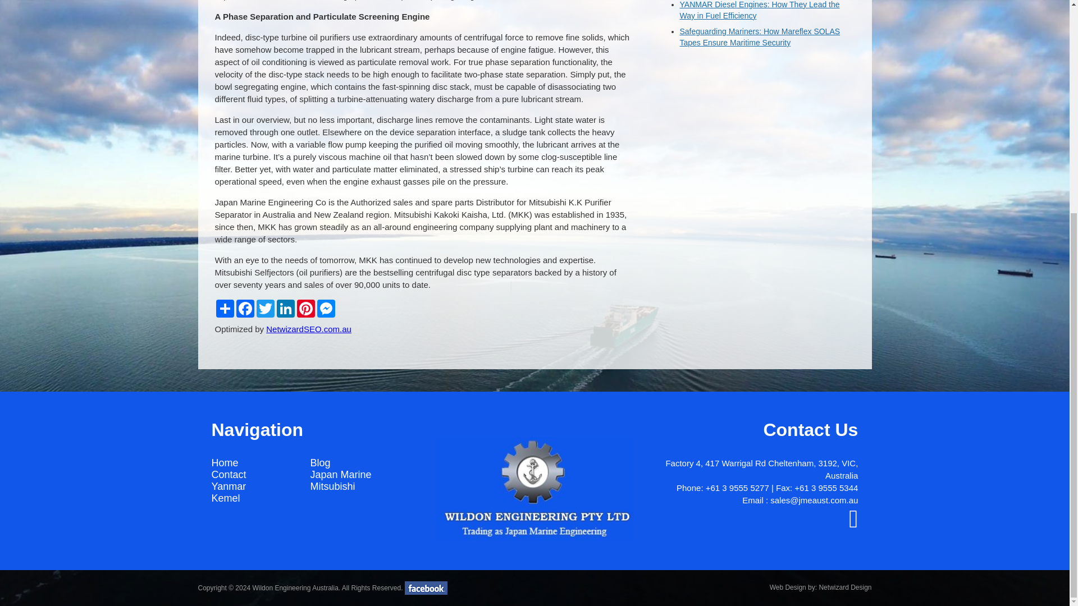  I want to click on LinkedIn, so click(285, 308).